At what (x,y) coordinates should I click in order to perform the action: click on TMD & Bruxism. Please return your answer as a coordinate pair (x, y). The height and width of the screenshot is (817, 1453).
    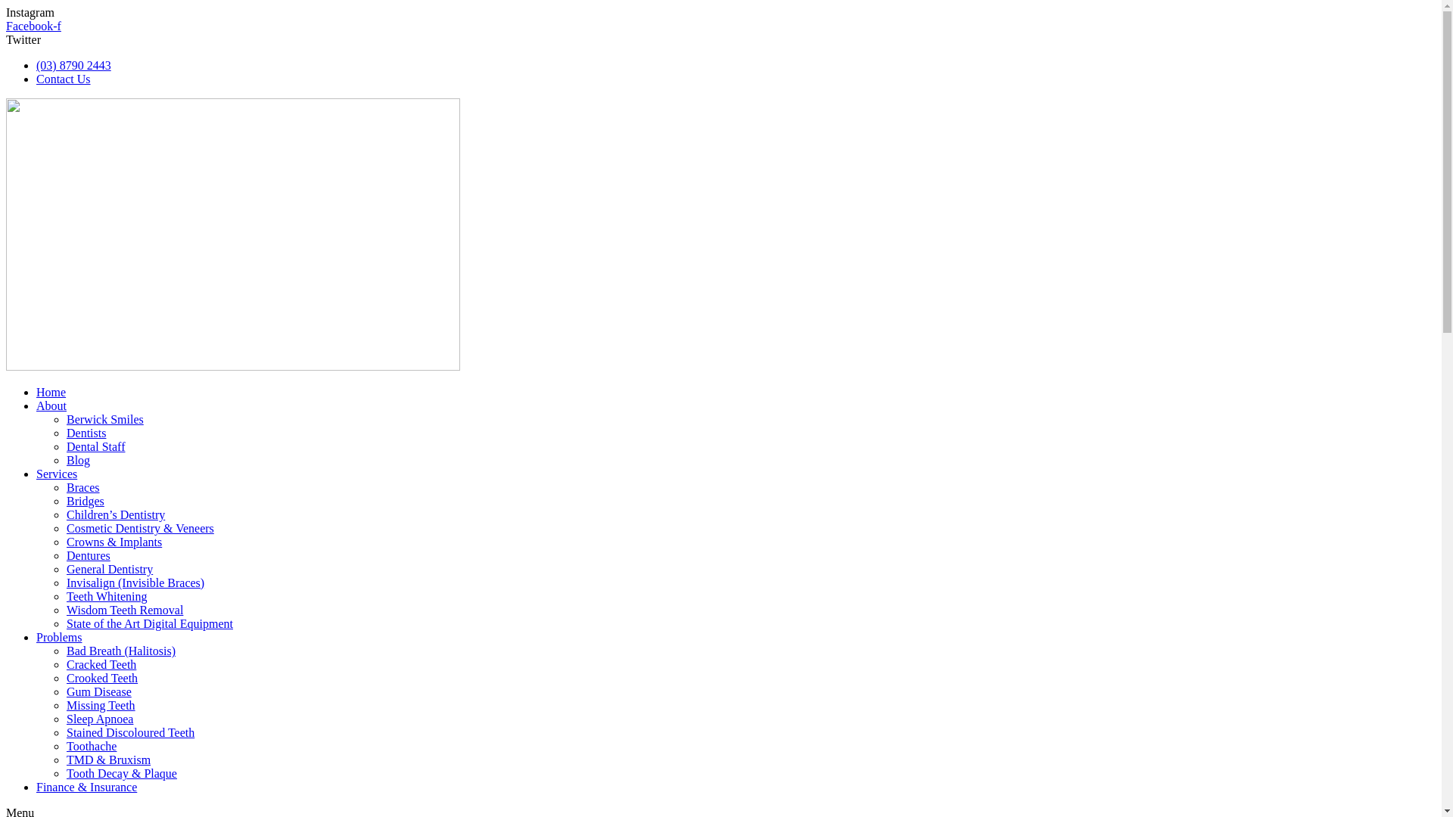
    Looking at the image, I should click on (109, 760).